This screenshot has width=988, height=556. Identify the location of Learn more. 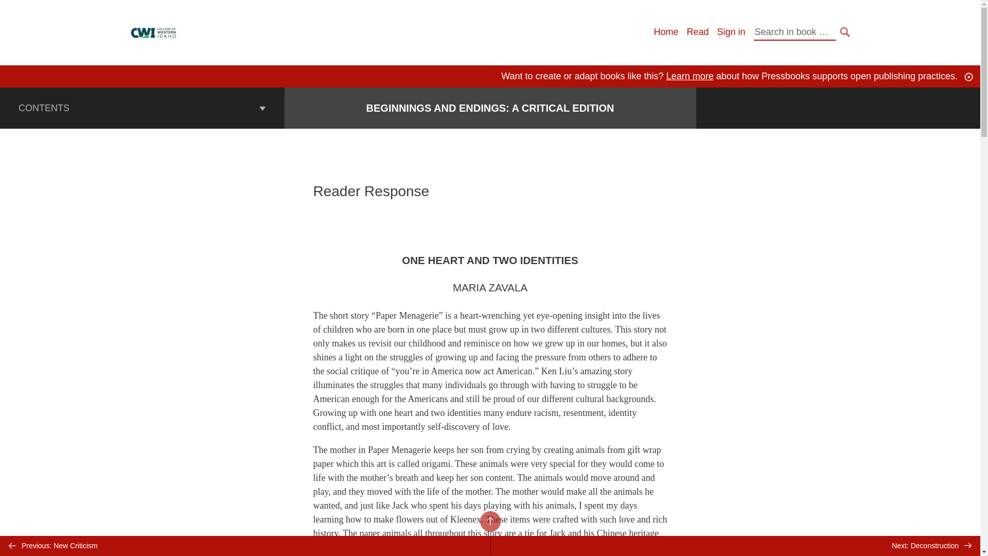
(690, 76).